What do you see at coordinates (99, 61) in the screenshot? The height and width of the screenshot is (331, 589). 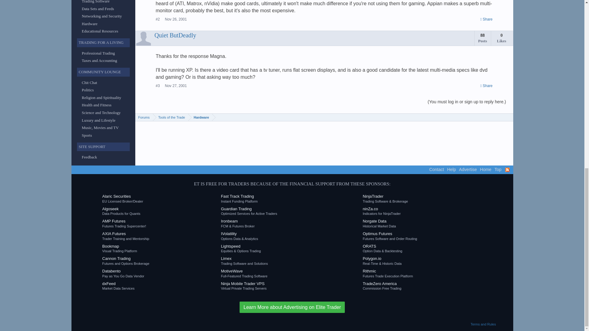 I see `Taxes and Accounting` at bounding box center [99, 61].